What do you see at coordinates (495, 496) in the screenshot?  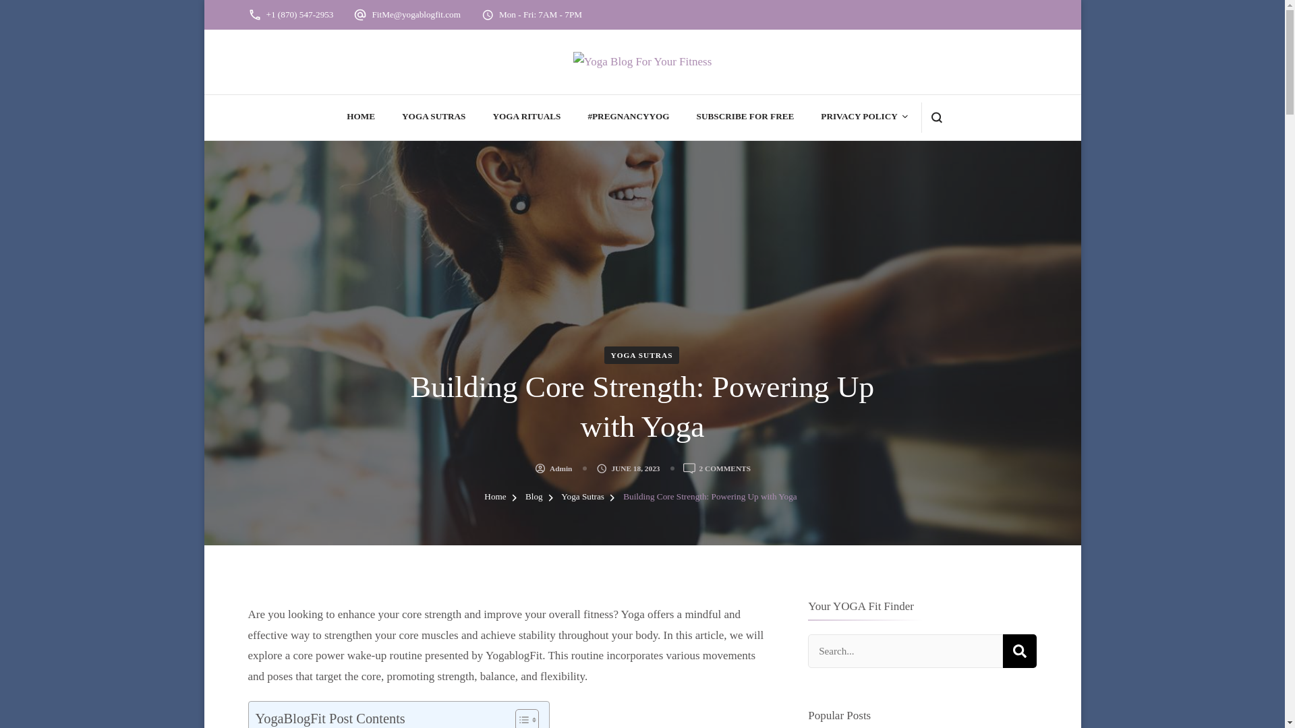 I see `Home` at bounding box center [495, 496].